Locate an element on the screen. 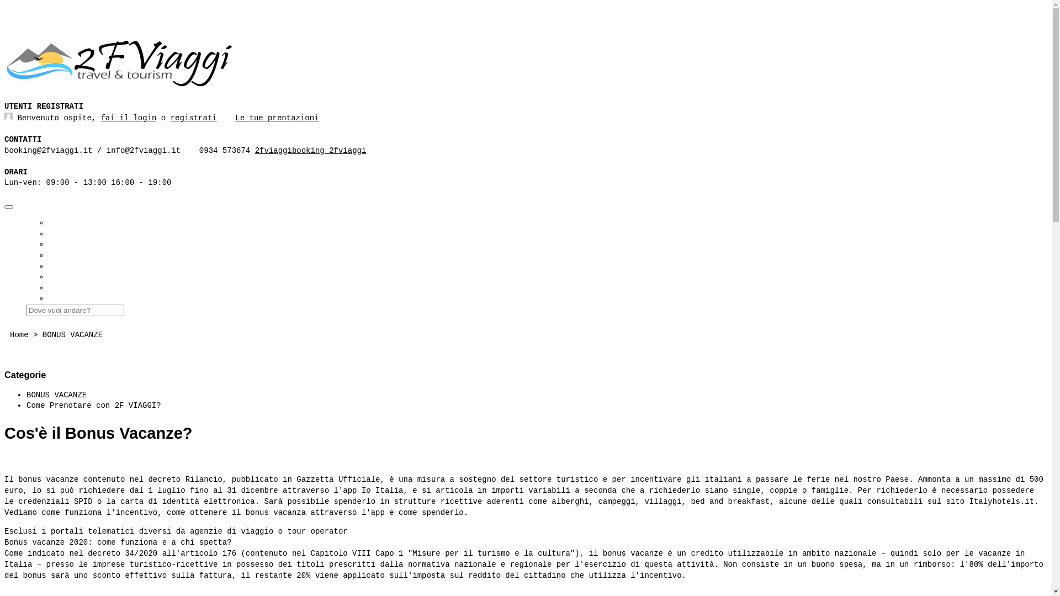  CONDIZIONI DI ACQUISTO is located at coordinates (99, 267).